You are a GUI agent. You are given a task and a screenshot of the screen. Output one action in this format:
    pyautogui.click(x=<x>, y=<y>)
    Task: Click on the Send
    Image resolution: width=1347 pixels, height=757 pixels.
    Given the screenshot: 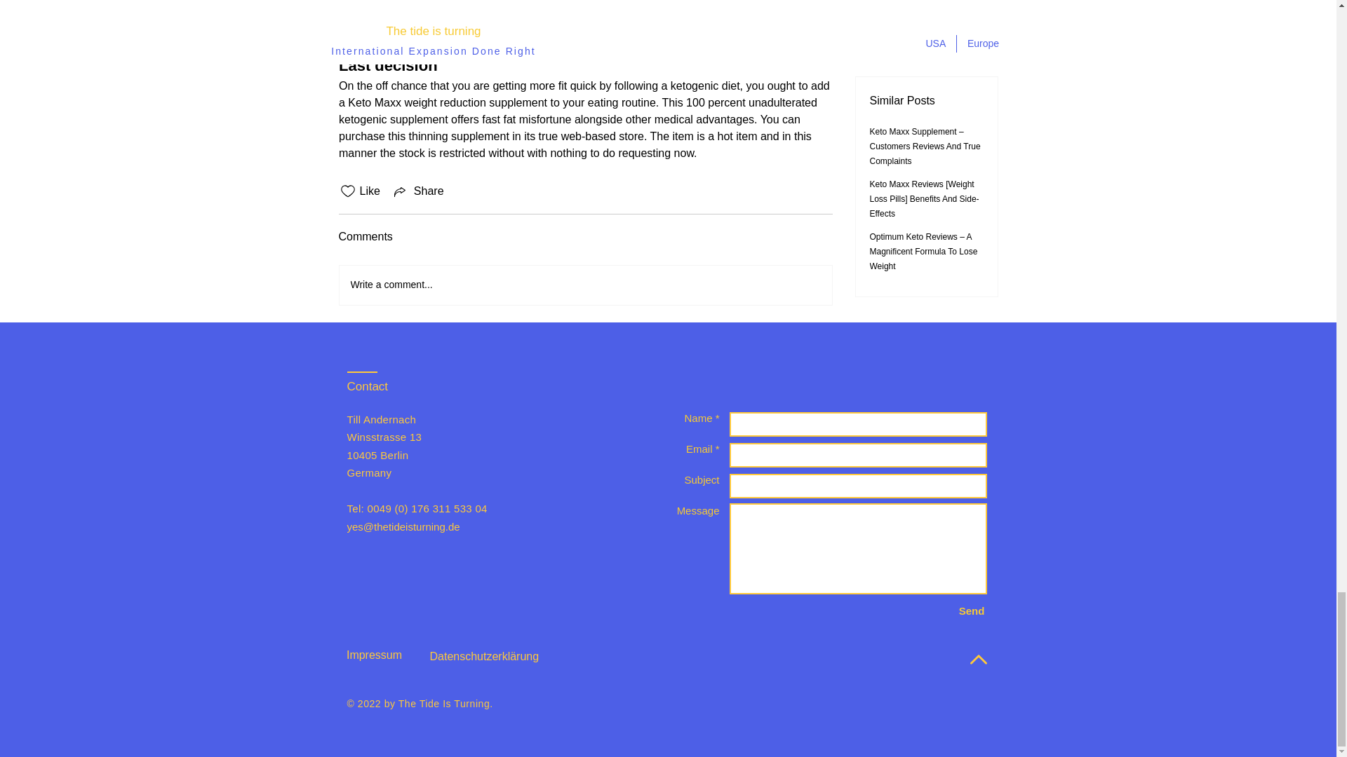 What is the action you would take?
    pyautogui.click(x=972, y=611)
    